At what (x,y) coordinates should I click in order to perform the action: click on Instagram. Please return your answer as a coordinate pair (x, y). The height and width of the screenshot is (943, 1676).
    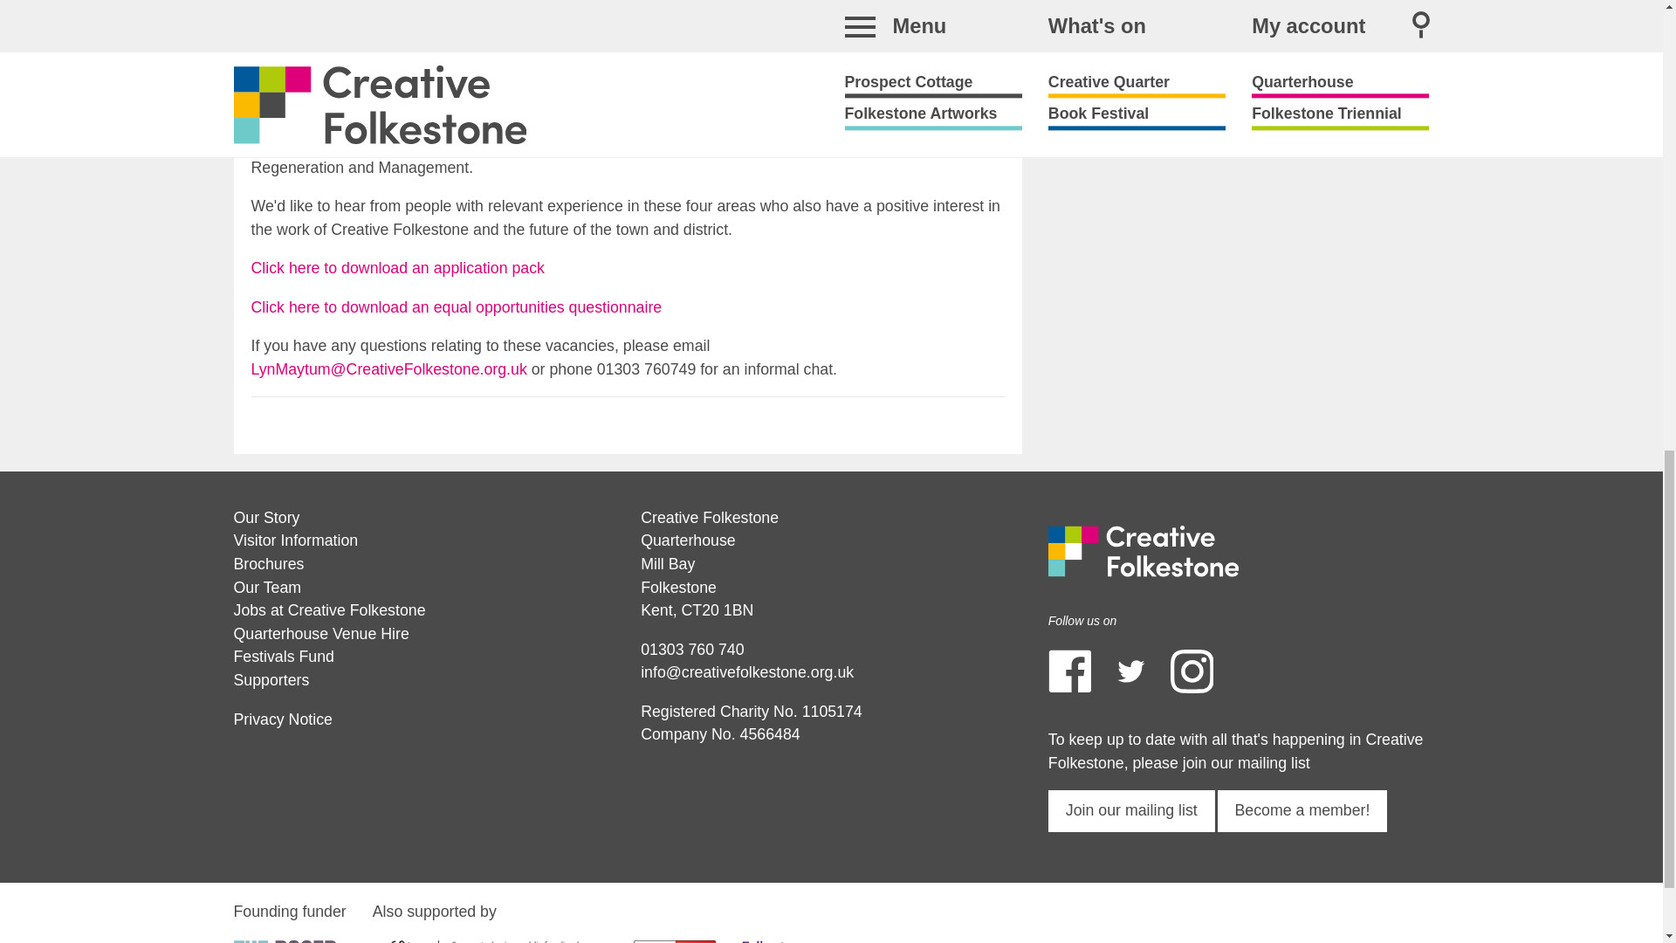
    Looking at the image, I should click on (1192, 671).